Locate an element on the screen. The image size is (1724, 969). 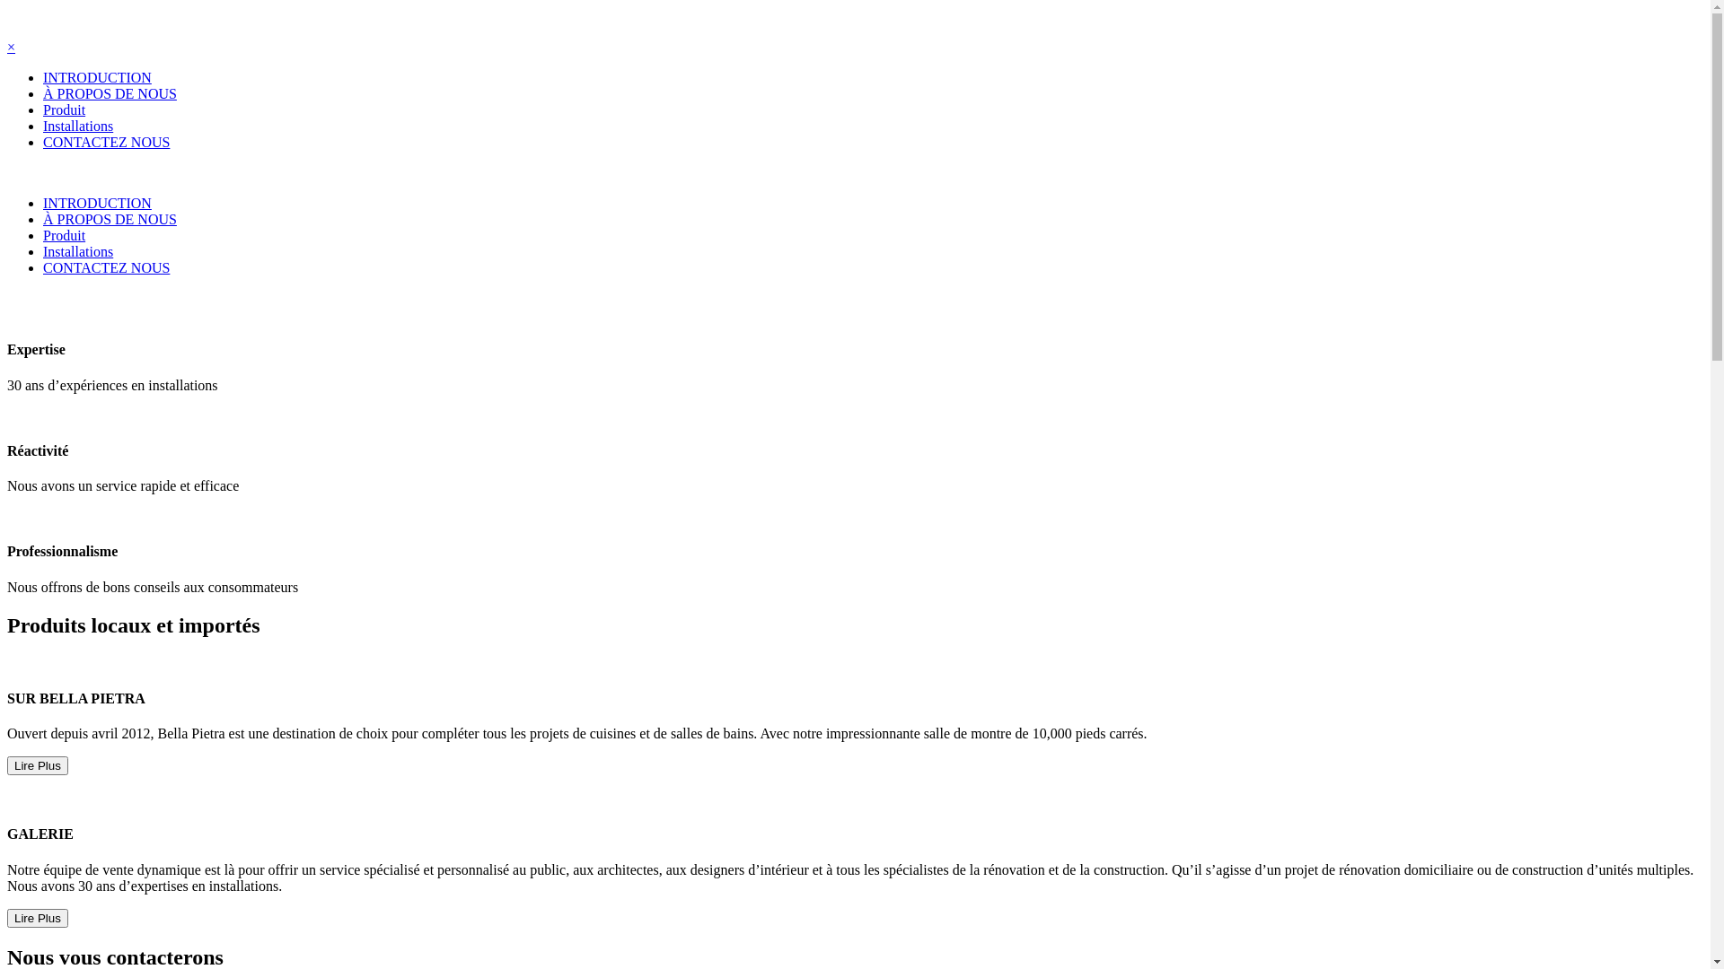
INTRODUCTION is located at coordinates (97, 77).